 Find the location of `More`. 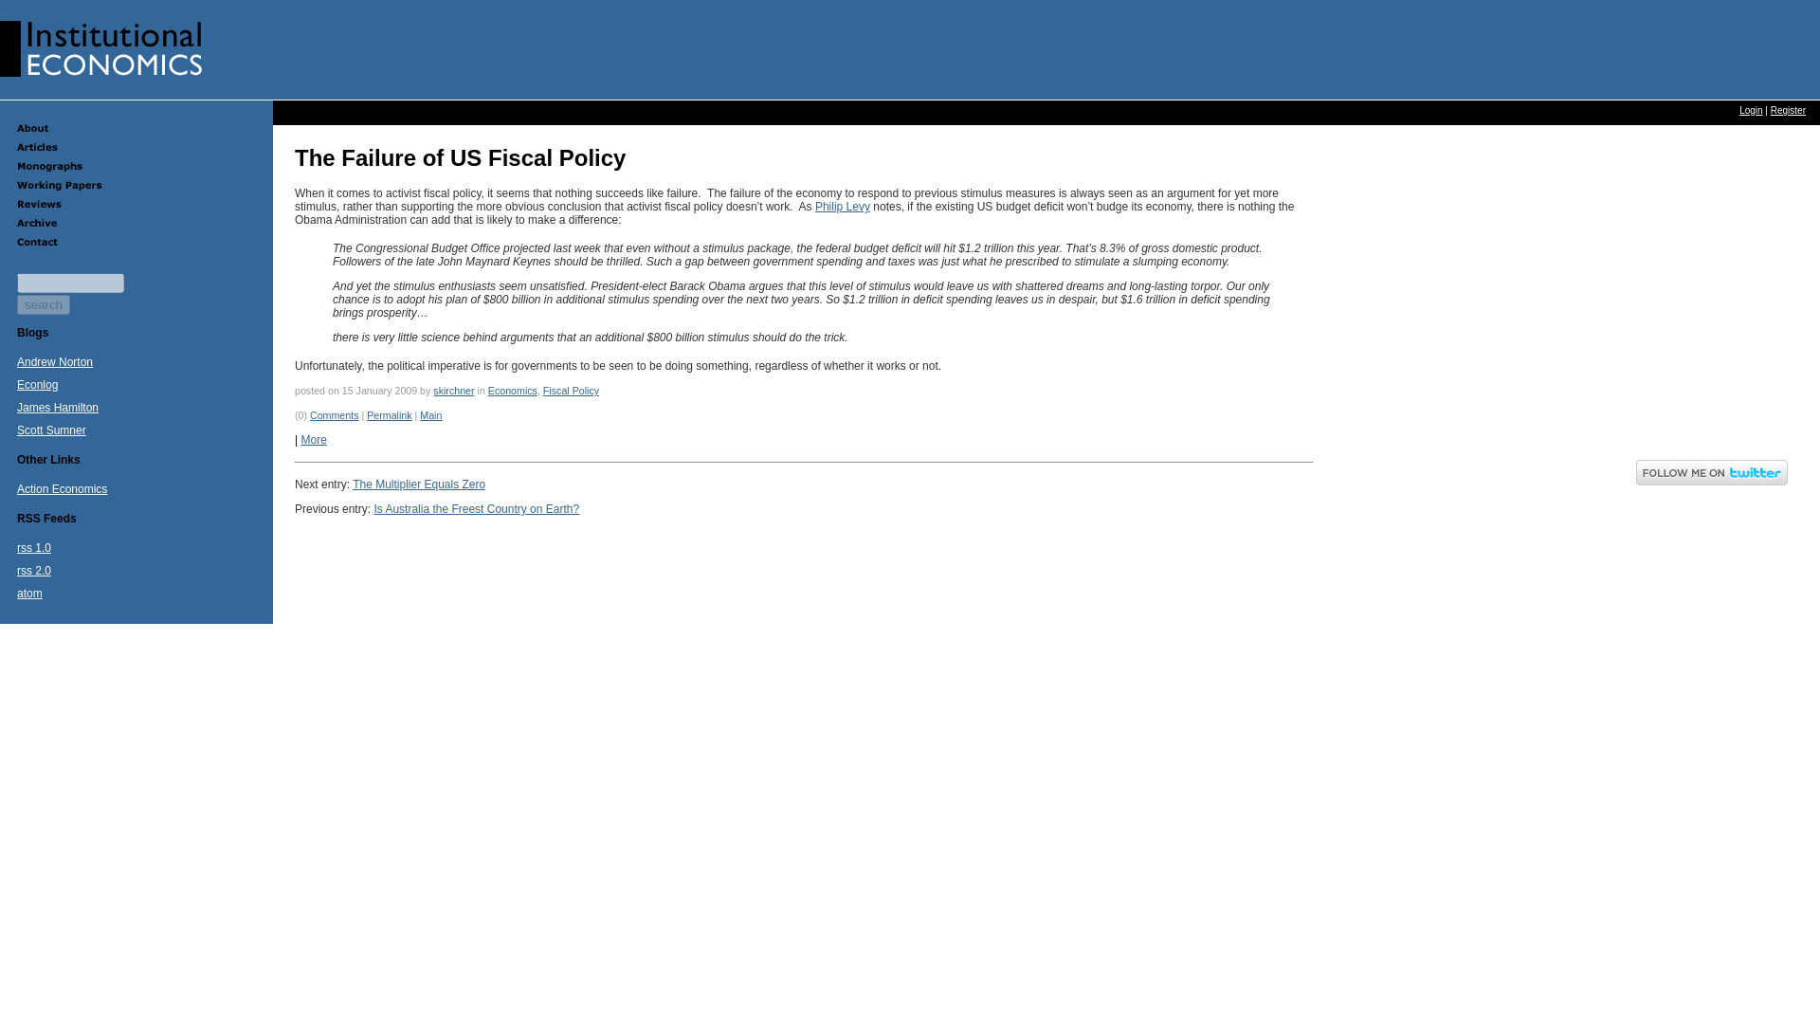

More is located at coordinates (313, 439).